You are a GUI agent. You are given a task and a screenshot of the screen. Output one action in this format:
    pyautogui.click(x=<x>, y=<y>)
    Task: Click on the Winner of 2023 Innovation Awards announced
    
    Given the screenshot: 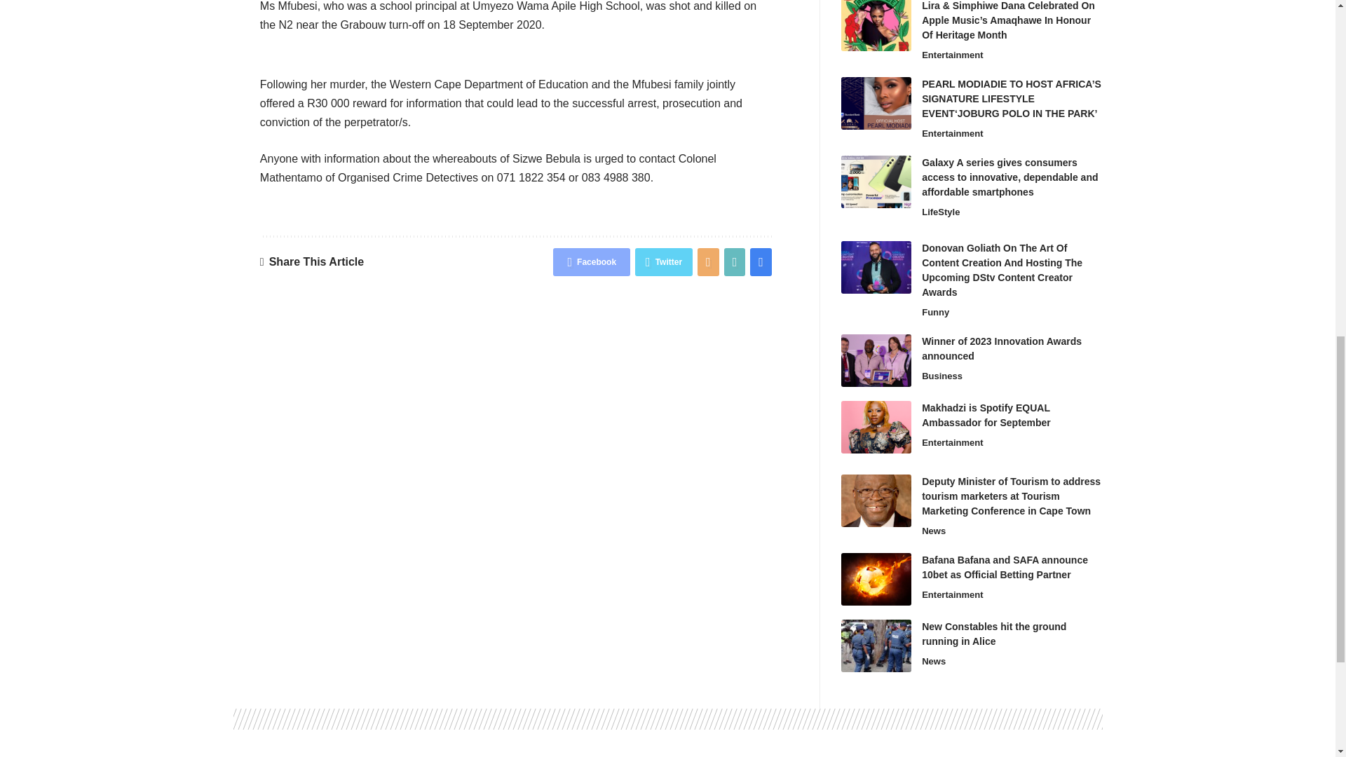 What is the action you would take?
    pyautogui.click(x=876, y=360)
    